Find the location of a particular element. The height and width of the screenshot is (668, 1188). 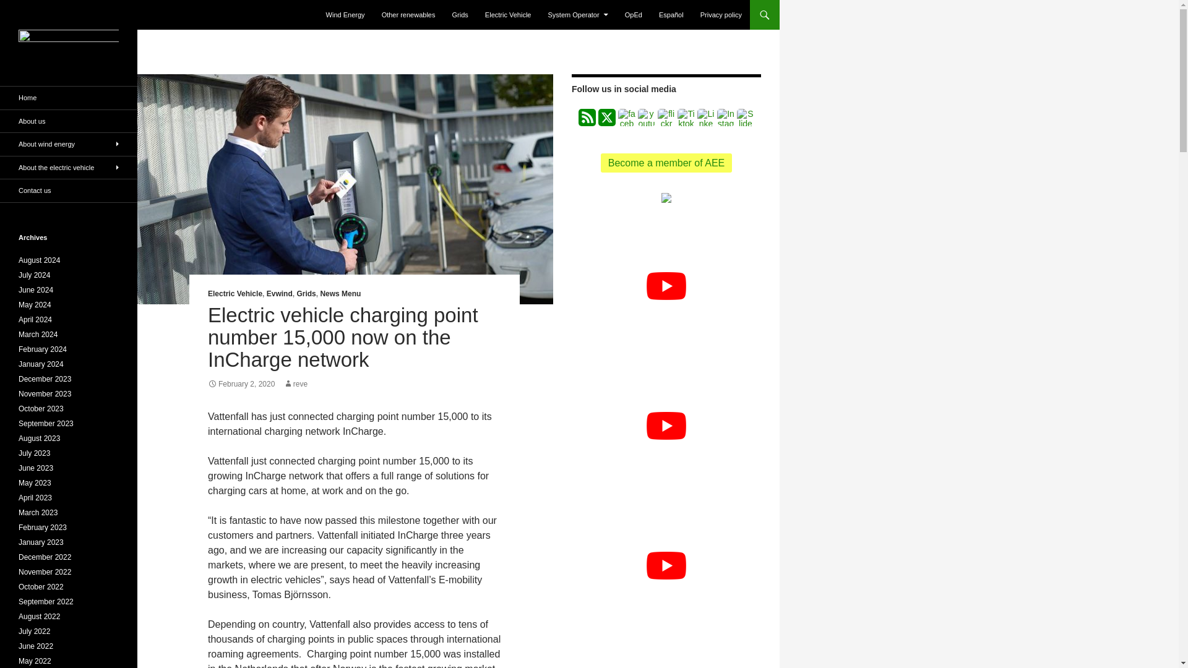

Privacy policy is located at coordinates (721, 15).